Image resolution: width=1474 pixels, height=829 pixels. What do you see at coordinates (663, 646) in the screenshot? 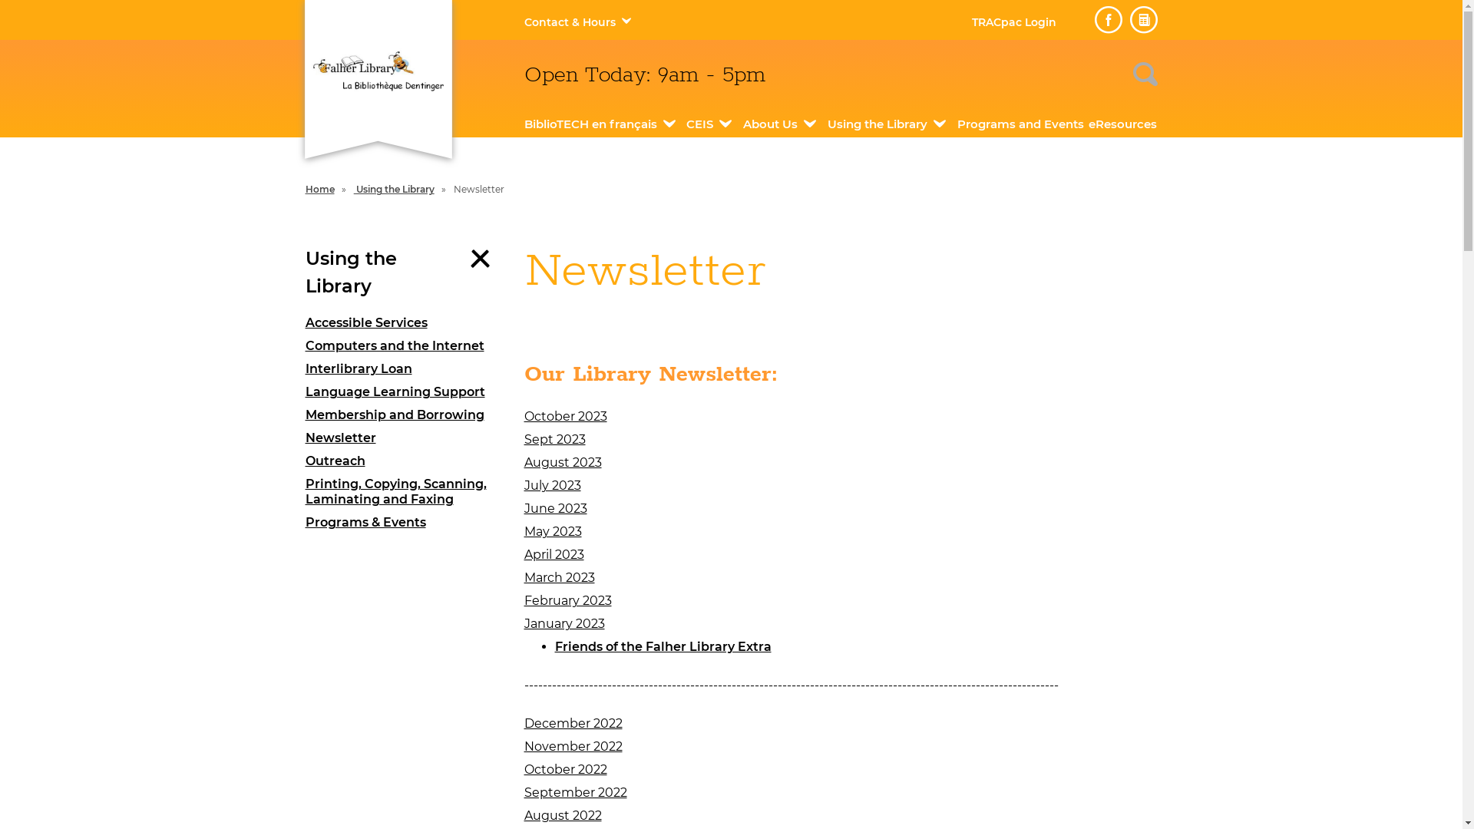
I see `Friends of the Falher Library Extra` at bounding box center [663, 646].